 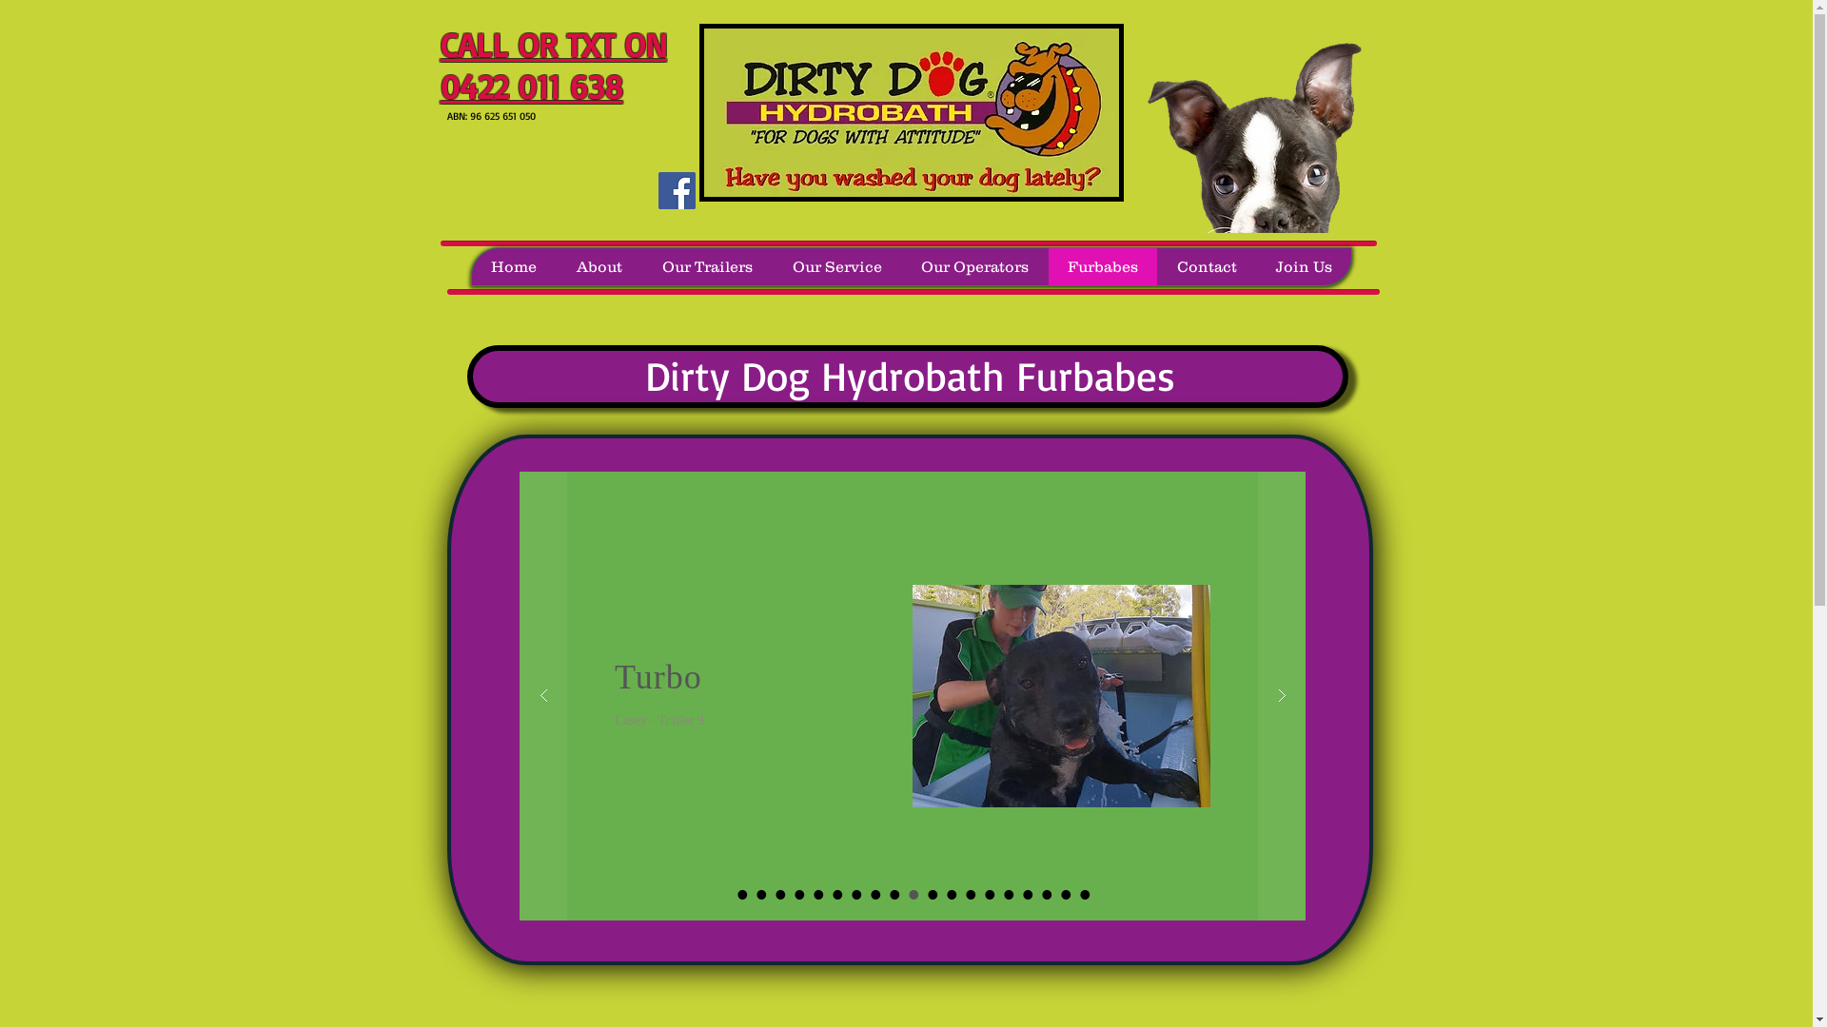 I want to click on Our Operators, so click(x=973, y=266).